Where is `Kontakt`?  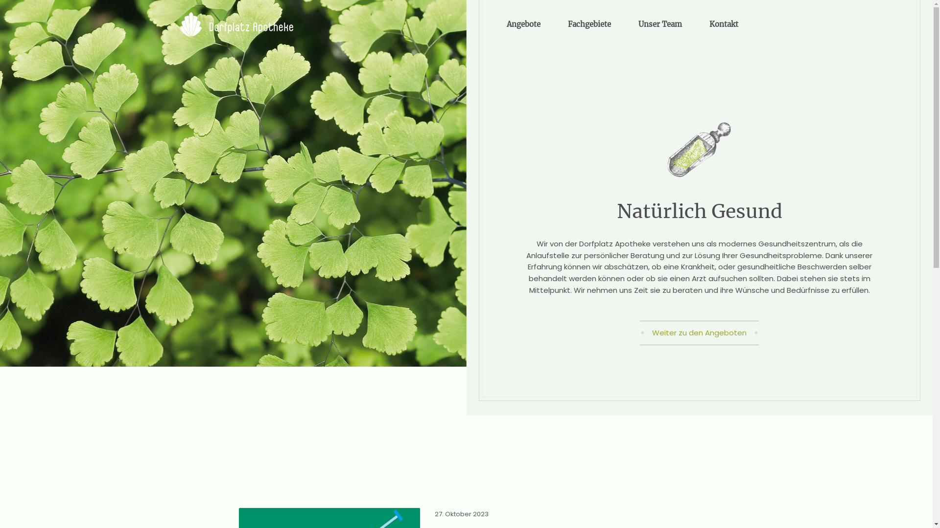
Kontakt is located at coordinates (724, 24).